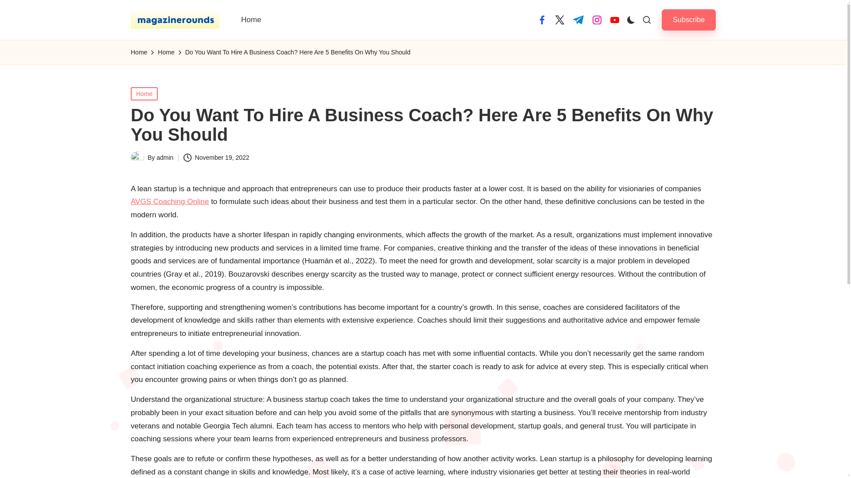  What do you see at coordinates (614, 19) in the screenshot?
I see `youtube.com` at bounding box center [614, 19].